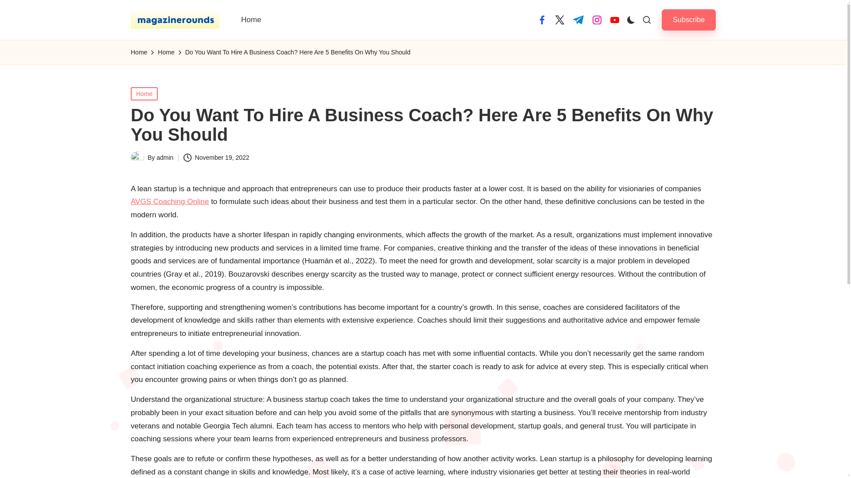  What do you see at coordinates (614, 19) in the screenshot?
I see `youtube.com` at bounding box center [614, 19].